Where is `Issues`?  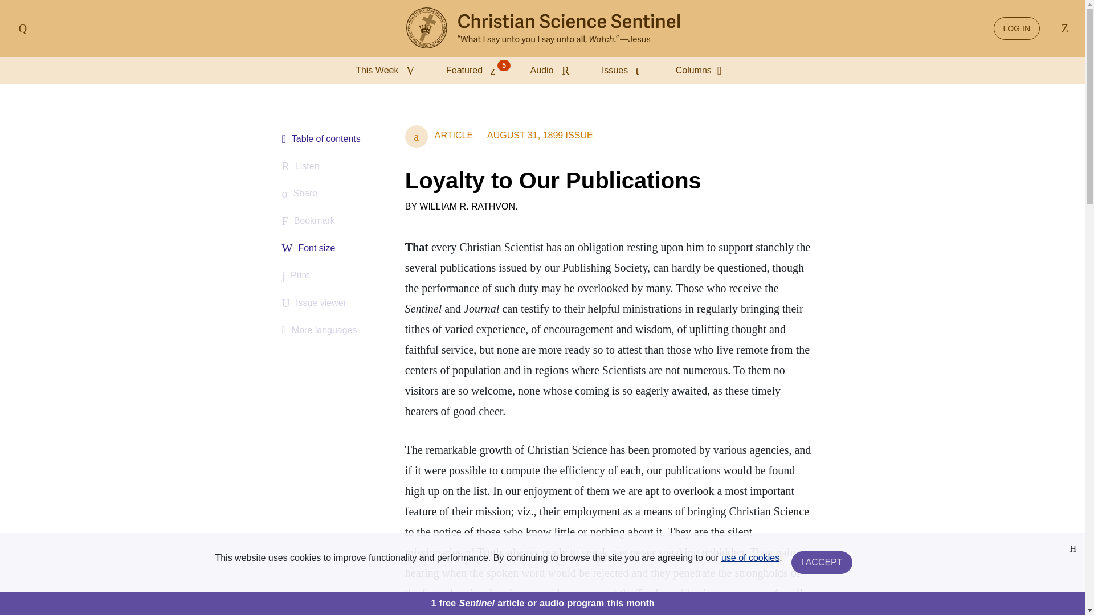
Issues is located at coordinates (625, 71).